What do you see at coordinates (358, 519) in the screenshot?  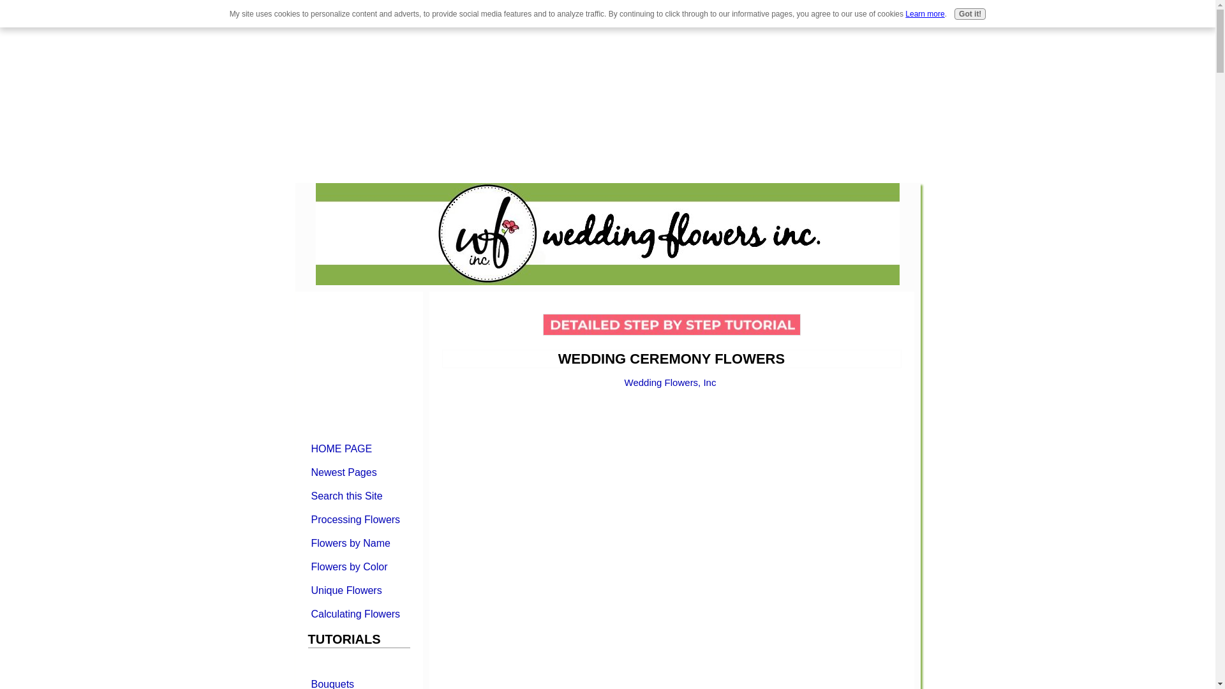 I see `Processing Flowers` at bounding box center [358, 519].